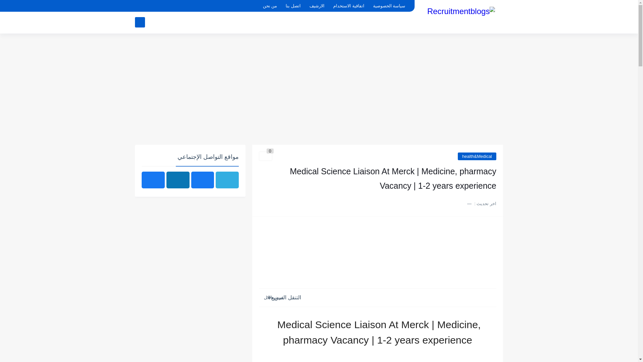 This screenshot has width=643, height=362. What do you see at coordinates (152, 6) in the screenshot?
I see `linkedin` at bounding box center [152, 6].